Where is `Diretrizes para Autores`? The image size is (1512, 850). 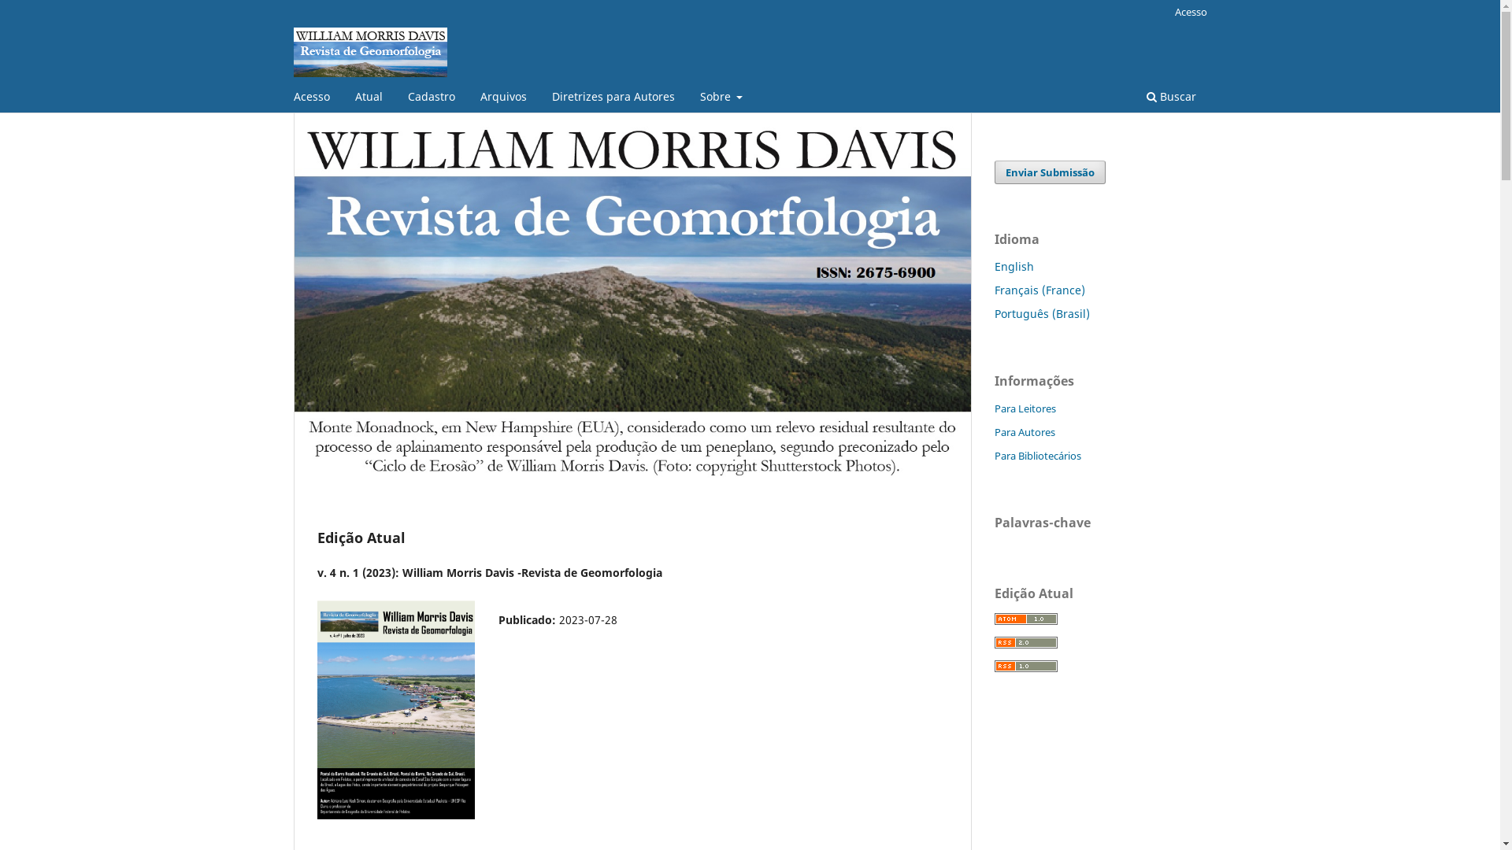
Diretrizes para Autores is located at coordinates (613, 99).